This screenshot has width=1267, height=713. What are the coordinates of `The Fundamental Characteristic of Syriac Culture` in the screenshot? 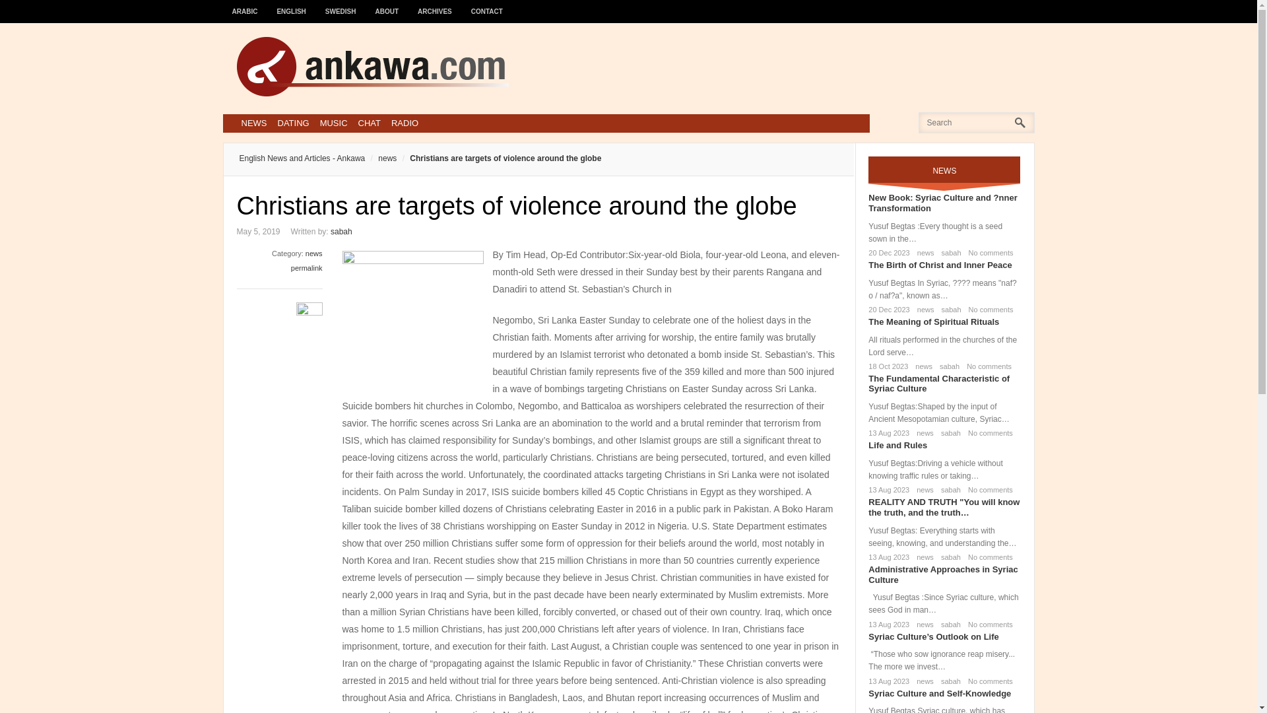 It's located at (938, 384).